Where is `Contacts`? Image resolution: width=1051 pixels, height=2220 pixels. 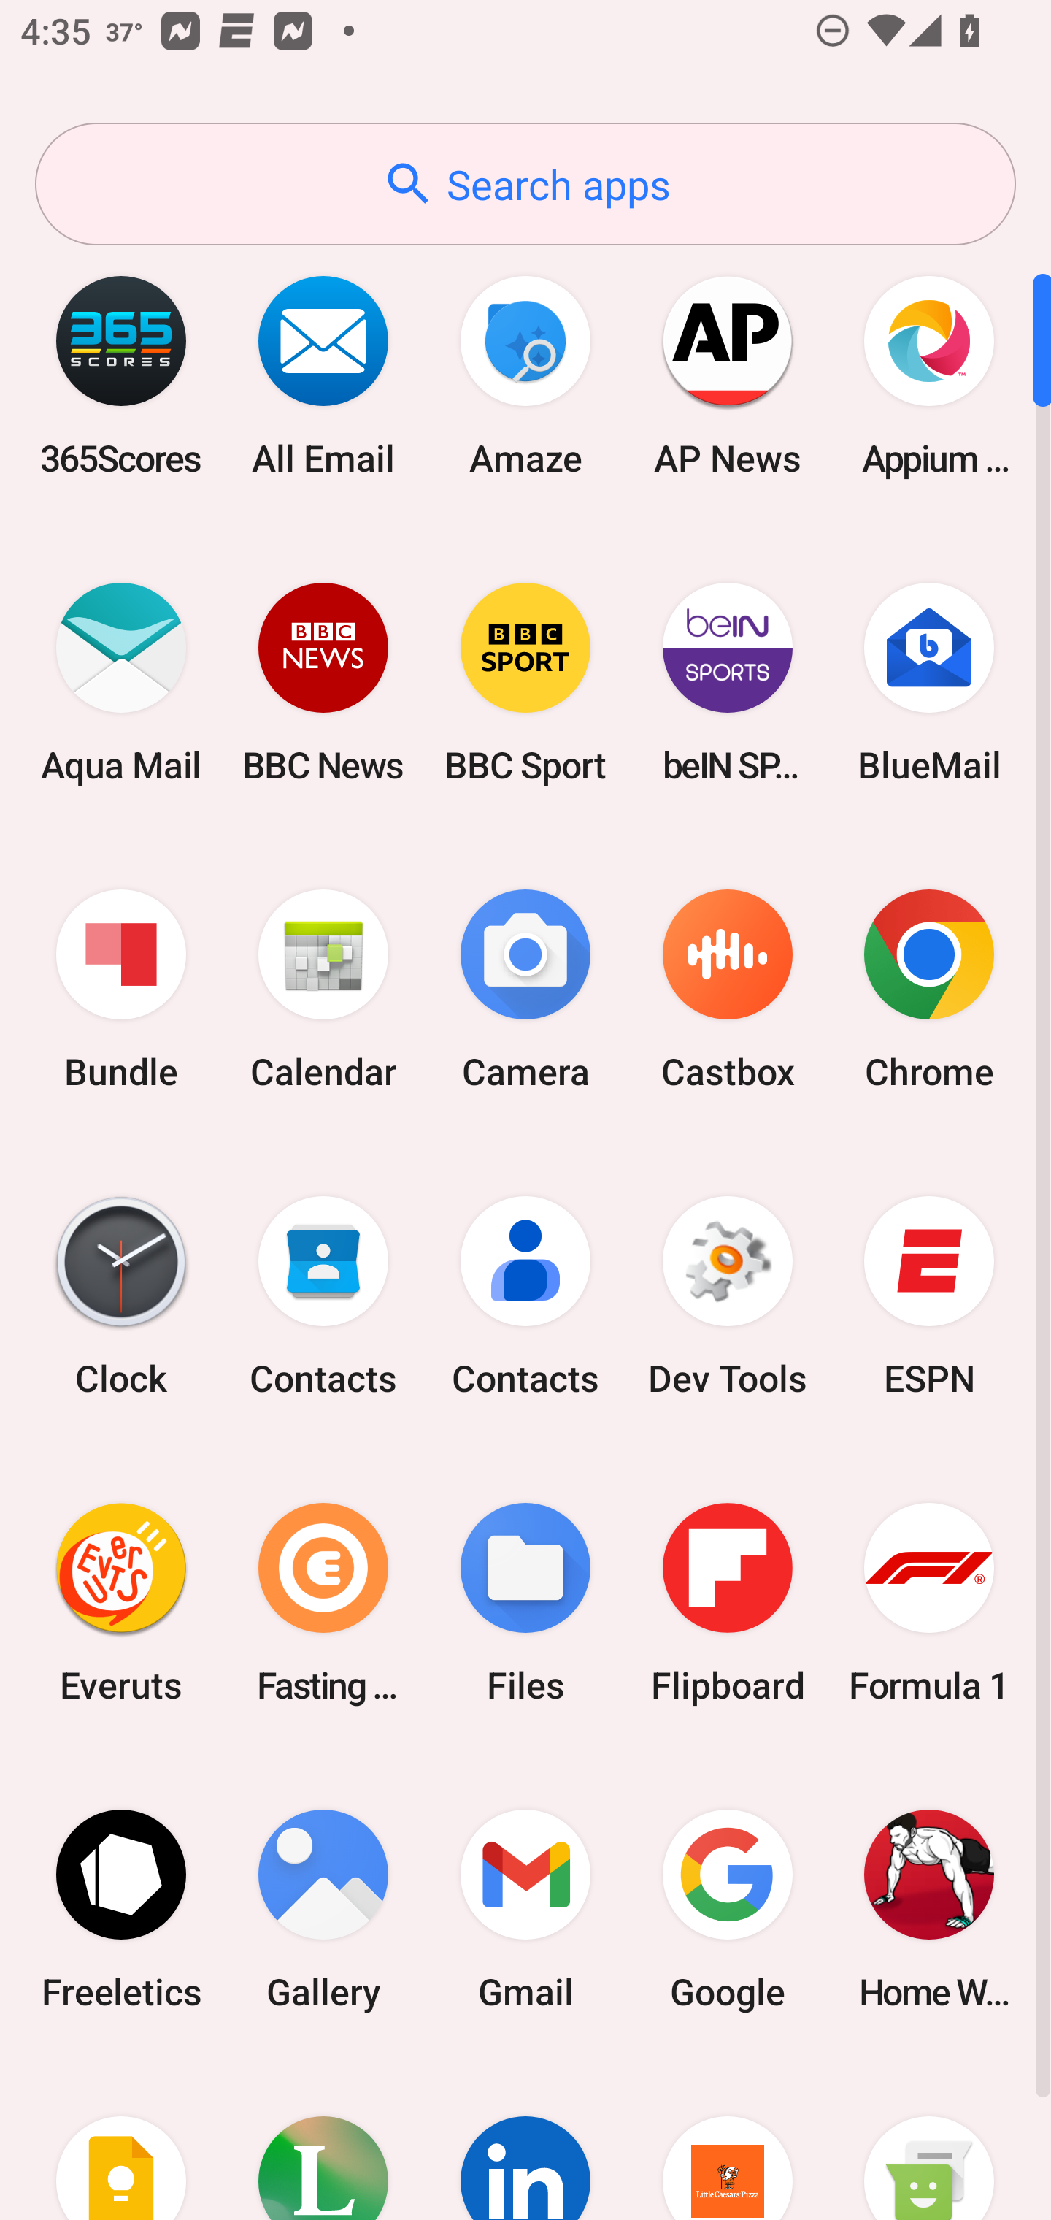 Contacts is located at coordinates (323, 1296).